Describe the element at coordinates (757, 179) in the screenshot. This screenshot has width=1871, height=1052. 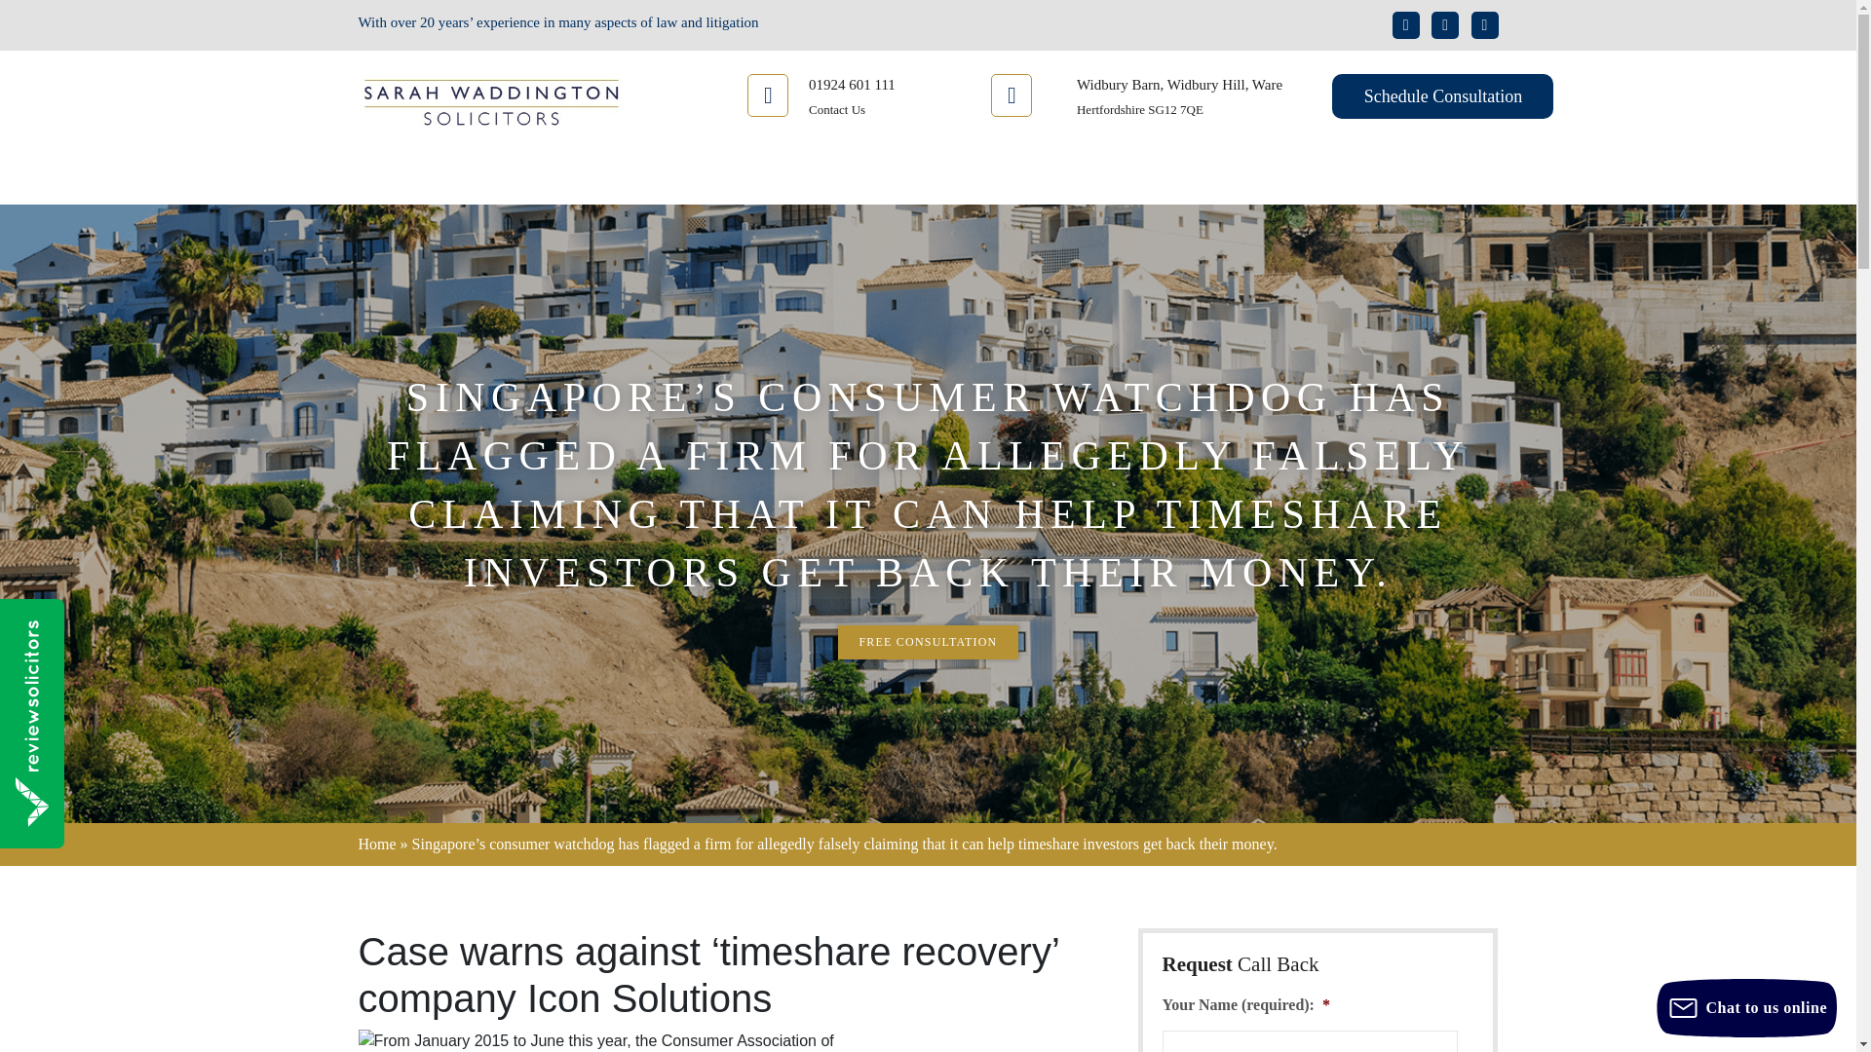
I see `Services` at that location.